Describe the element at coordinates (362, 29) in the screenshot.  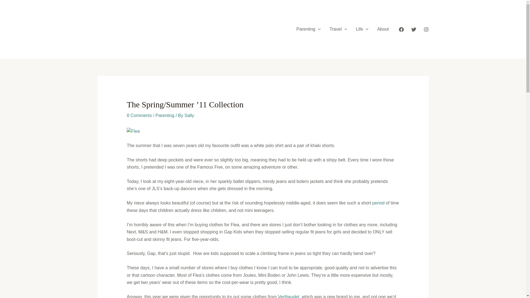
I see `Life` at that location.